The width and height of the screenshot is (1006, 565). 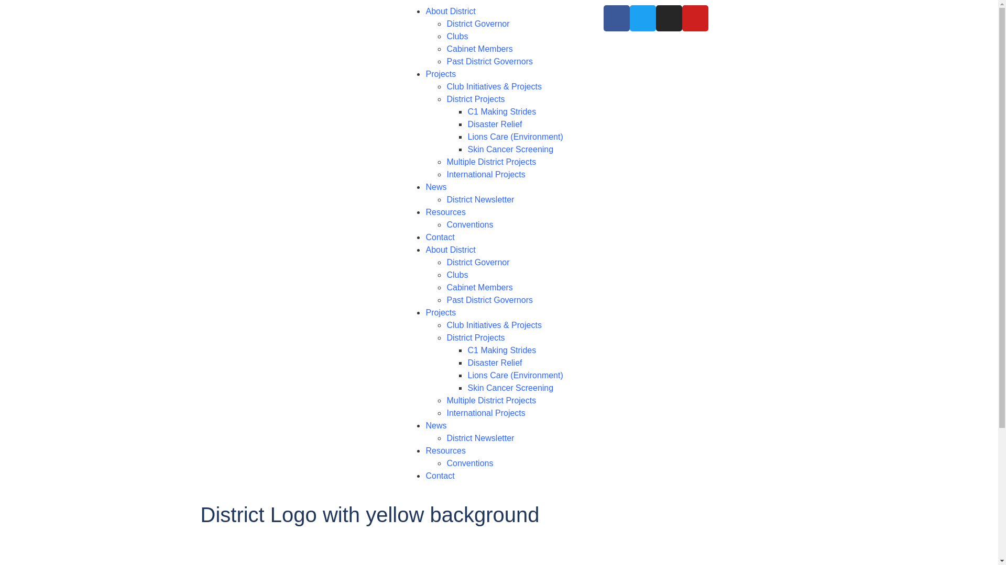 I want to click on News, so click(x=436, y=426).